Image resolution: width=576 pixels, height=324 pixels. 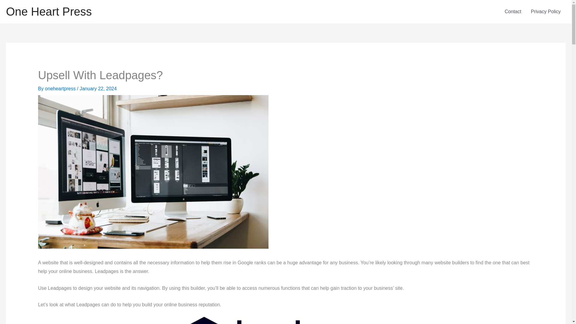 I want to click on Contact, so click(x=513, y=11).